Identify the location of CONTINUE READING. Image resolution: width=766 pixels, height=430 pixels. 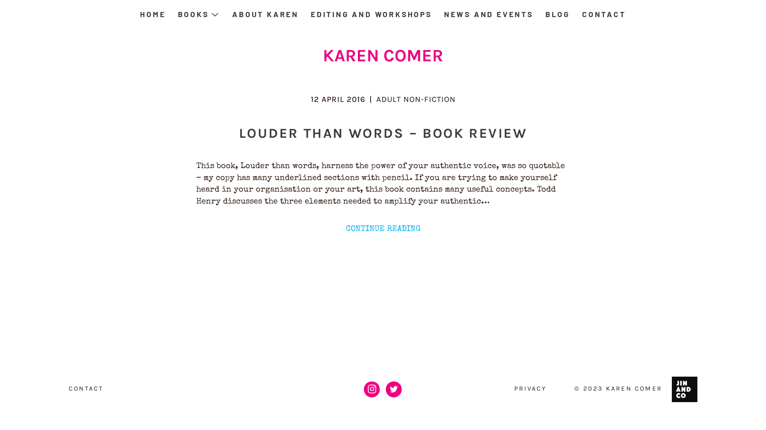
(383, 229).